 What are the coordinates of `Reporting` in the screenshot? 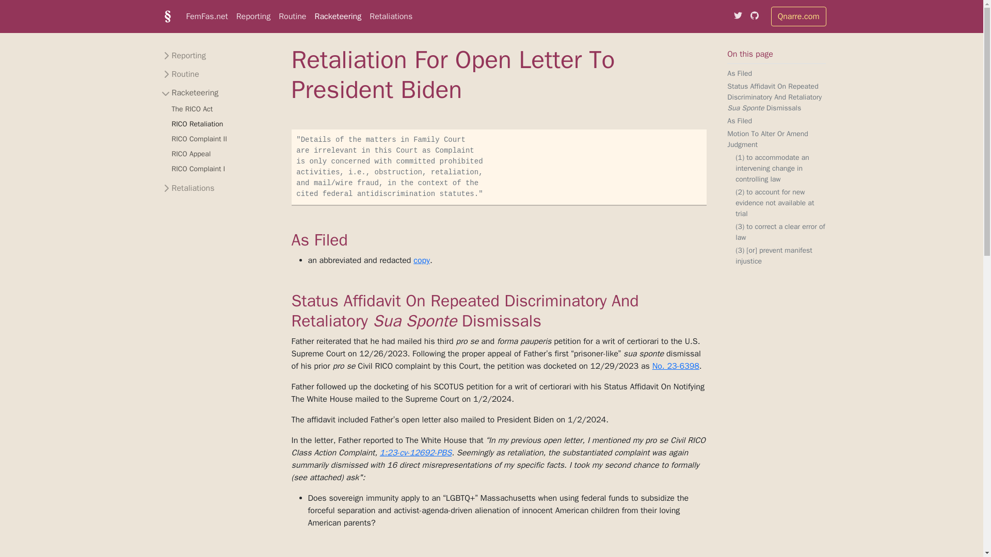 It's located at (183, 56).